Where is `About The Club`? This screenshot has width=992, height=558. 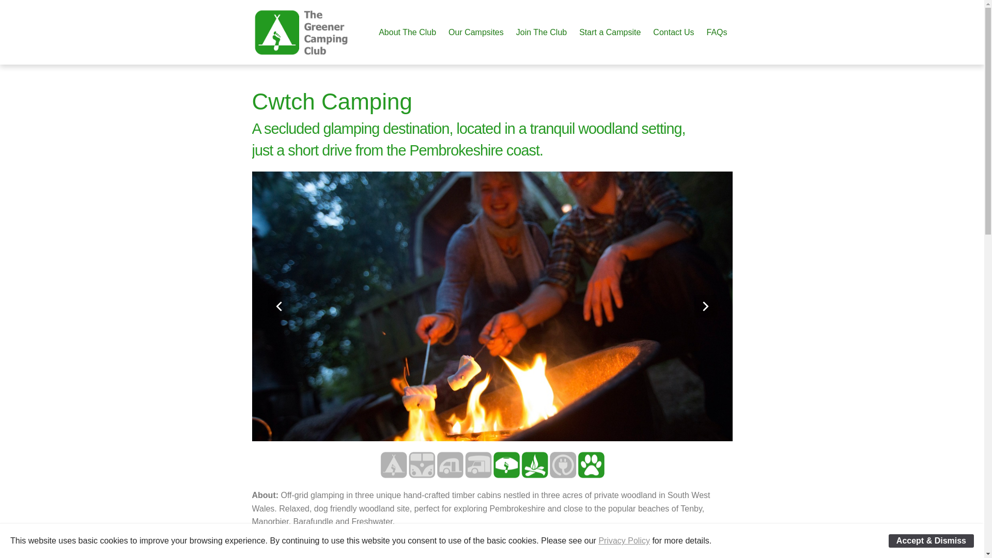 About The Club is located at coordinates (407, 32).